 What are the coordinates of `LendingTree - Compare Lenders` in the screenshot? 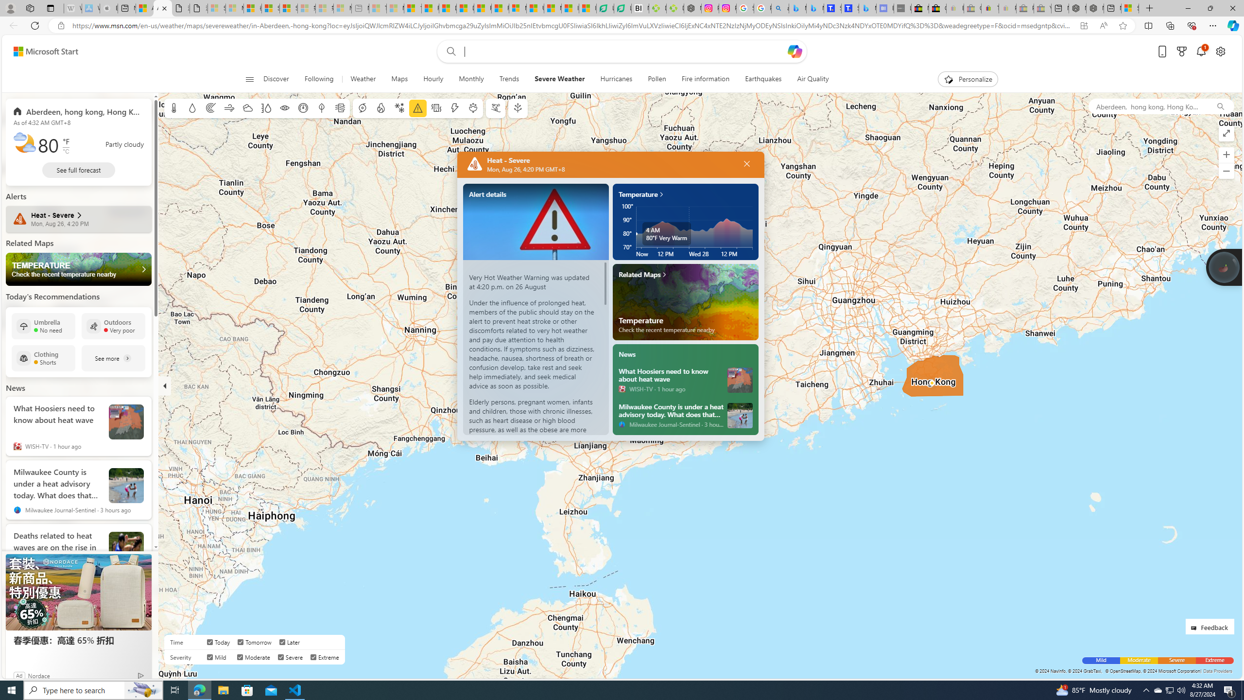 It's located at (622, 8).